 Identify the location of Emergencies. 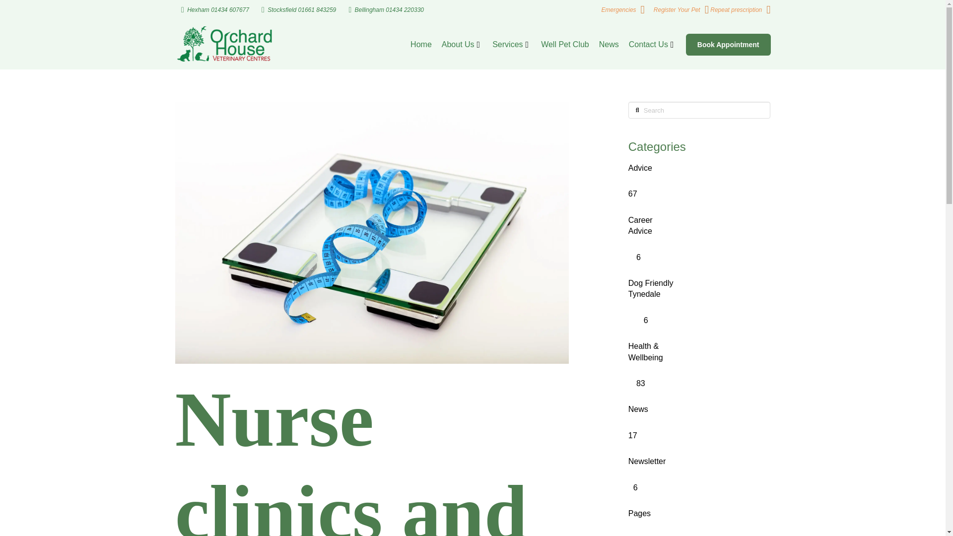
(623, 10).